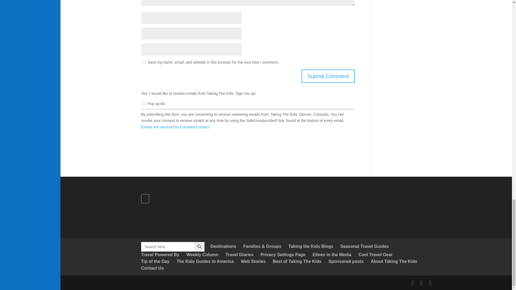 The height and width of the screenshot is (290, 516). Describe the element at coordinates (328, 76) in the screenshot. I see `Submit Comment` at that location.